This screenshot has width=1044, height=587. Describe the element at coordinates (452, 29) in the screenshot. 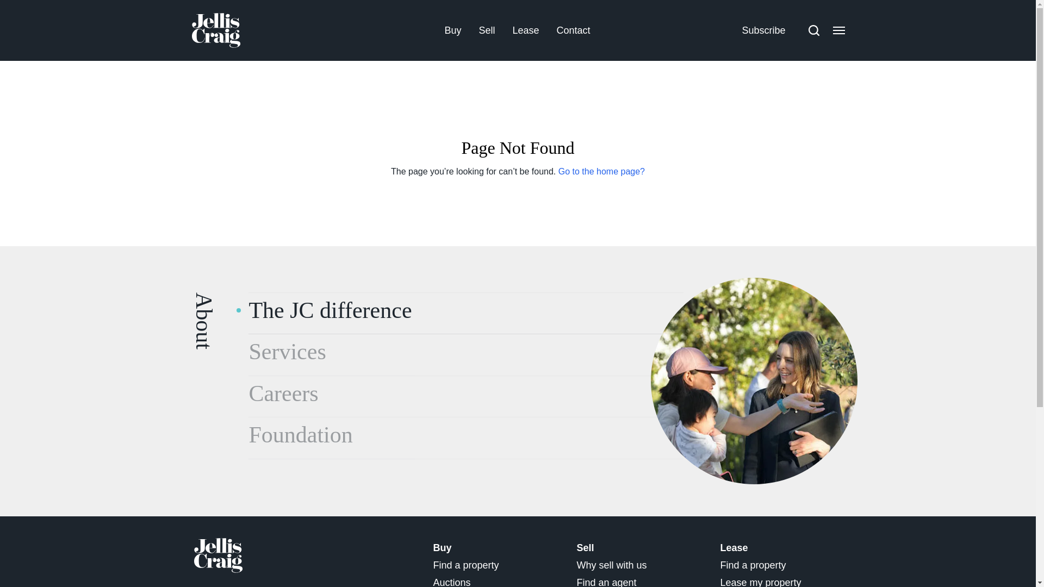

I see `Buy` at that location.